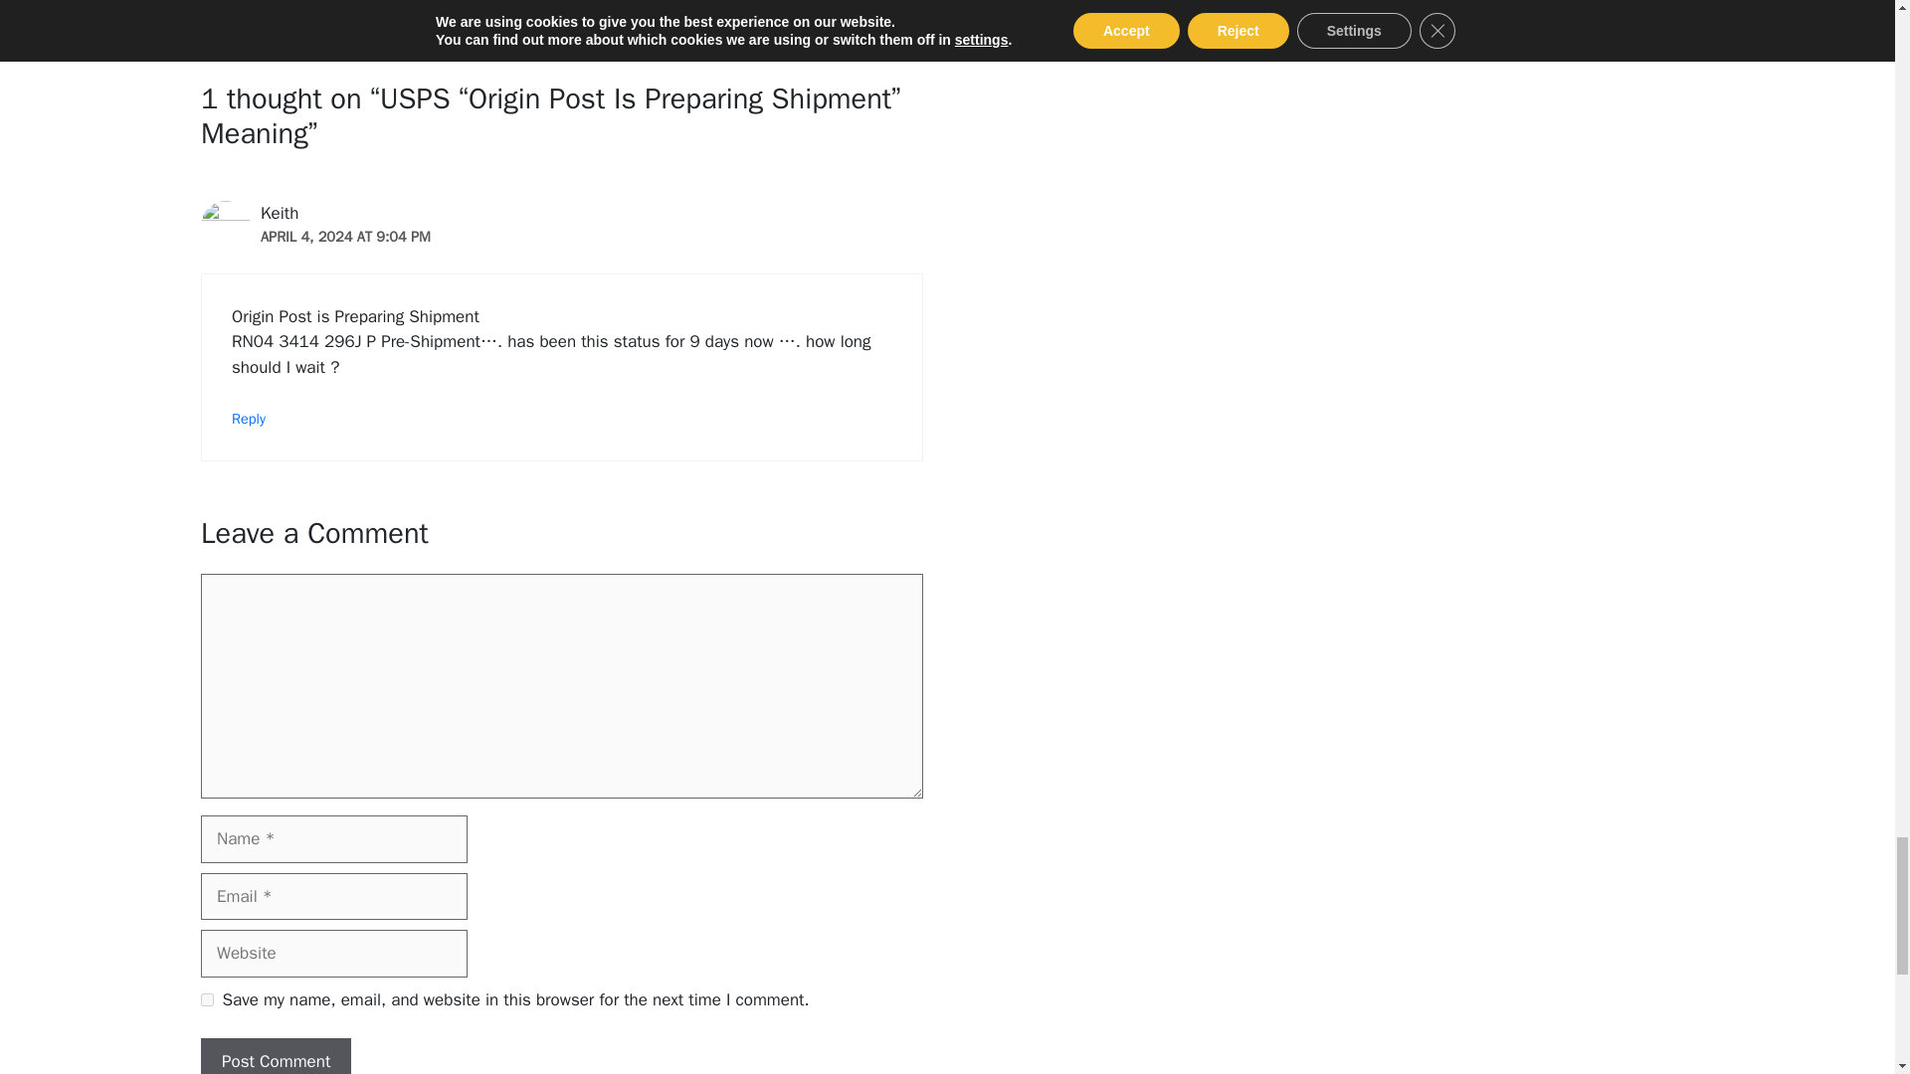 The height and width of the screenshot is (1074, 1910). Describe the element at coordinates (255, 5) in the screenshot. I see `CARRIERS` at that location.